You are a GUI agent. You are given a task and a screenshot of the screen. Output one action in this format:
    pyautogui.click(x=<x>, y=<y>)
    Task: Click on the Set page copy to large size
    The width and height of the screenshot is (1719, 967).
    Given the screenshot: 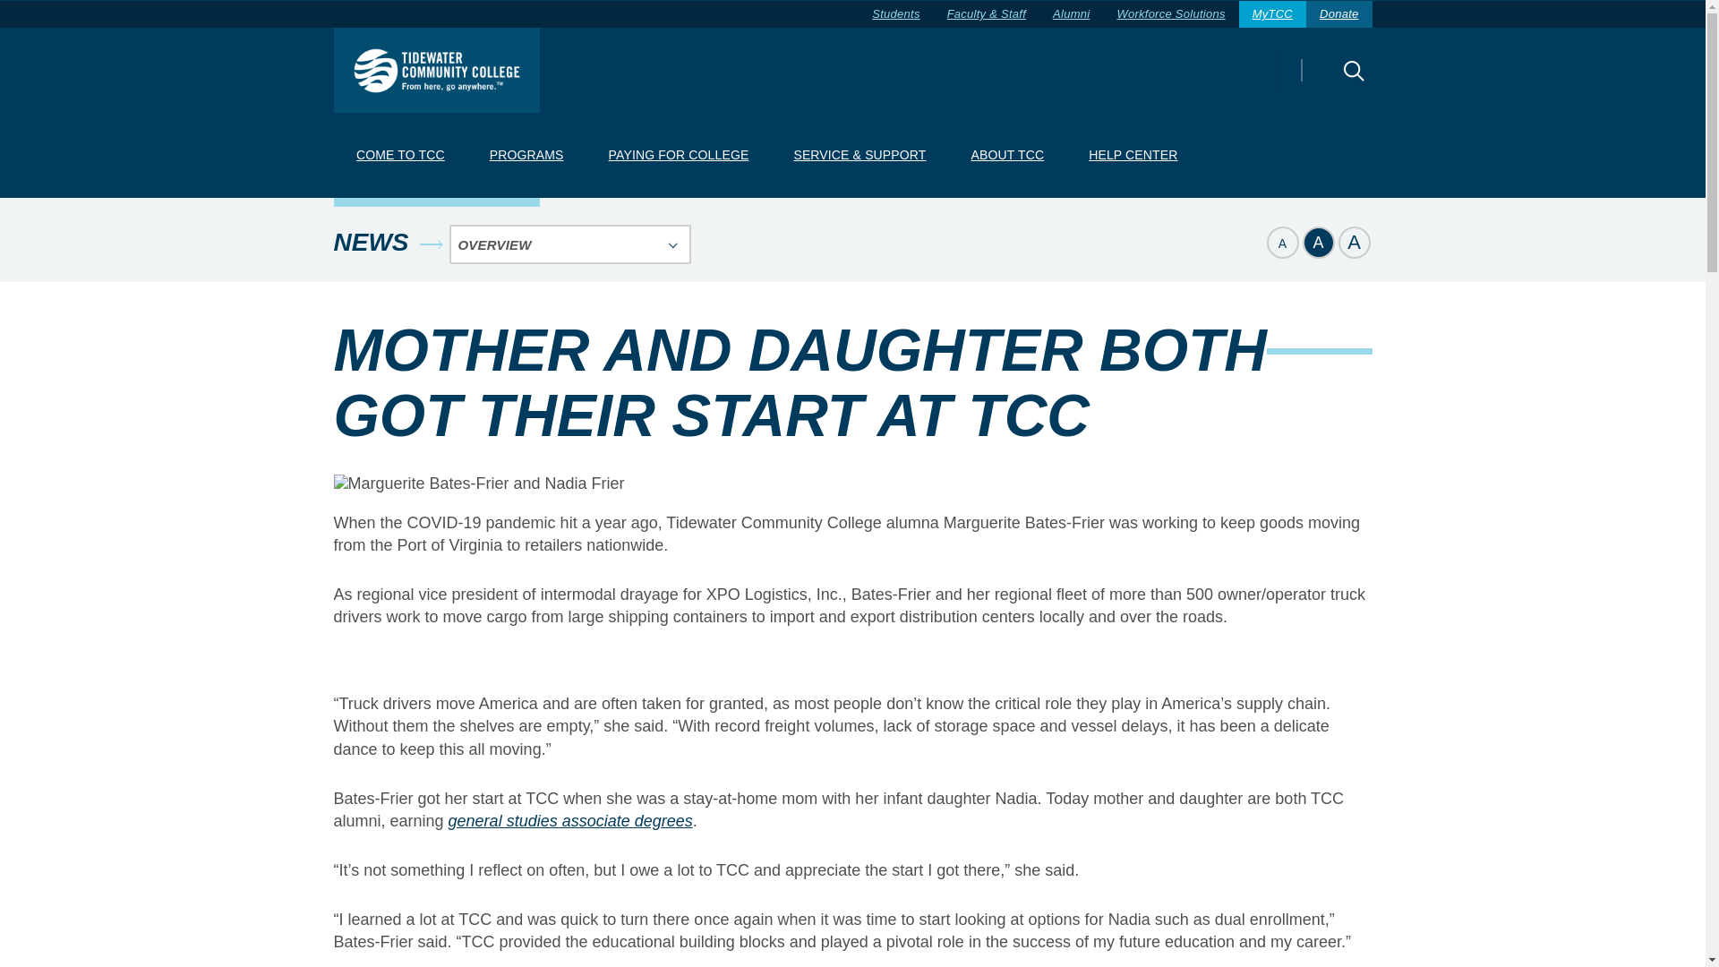 What is the action you would take?
    pyautogui.click(x=1354, y=242)
    